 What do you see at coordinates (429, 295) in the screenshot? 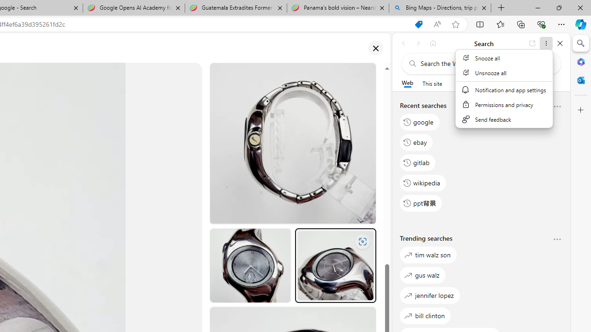
I see `jennifer lopez` at bounding box center [429, 295].